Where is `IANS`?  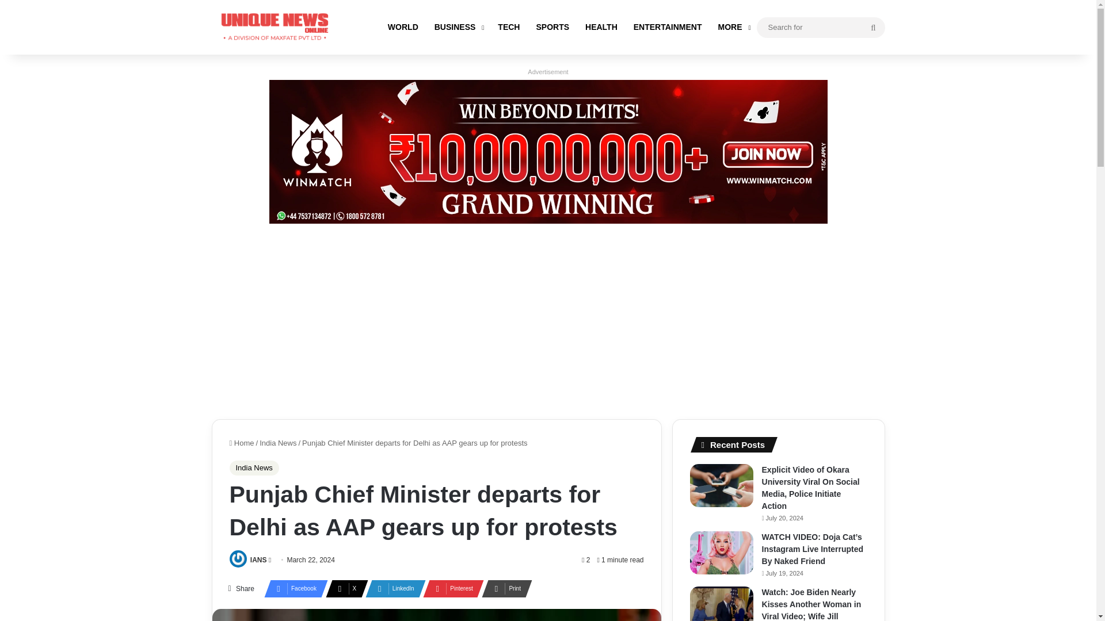 IANS is located at coordinates (259, 559).